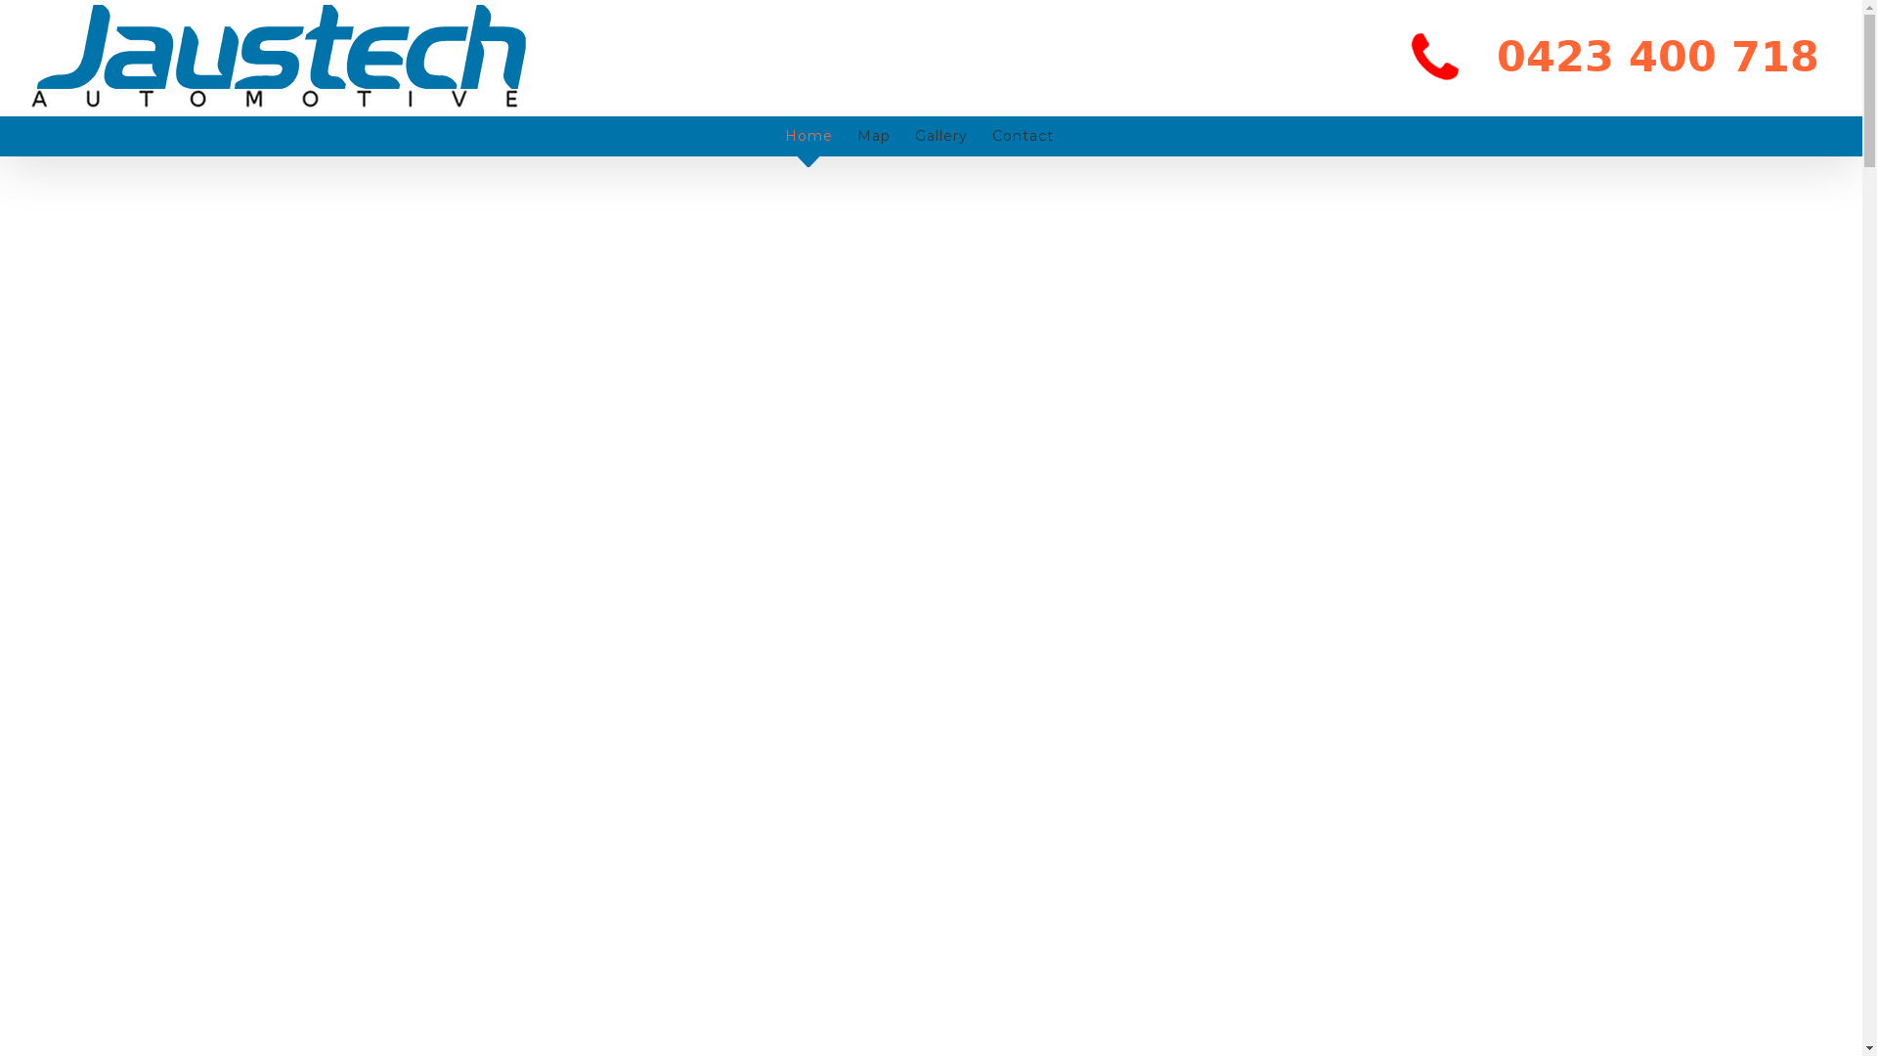 Image resolution: width=1877 pixels, height=1056 pixels. Describe the element at coordinates (941, 136) in the screenshot. I see `Gallery` at that location.